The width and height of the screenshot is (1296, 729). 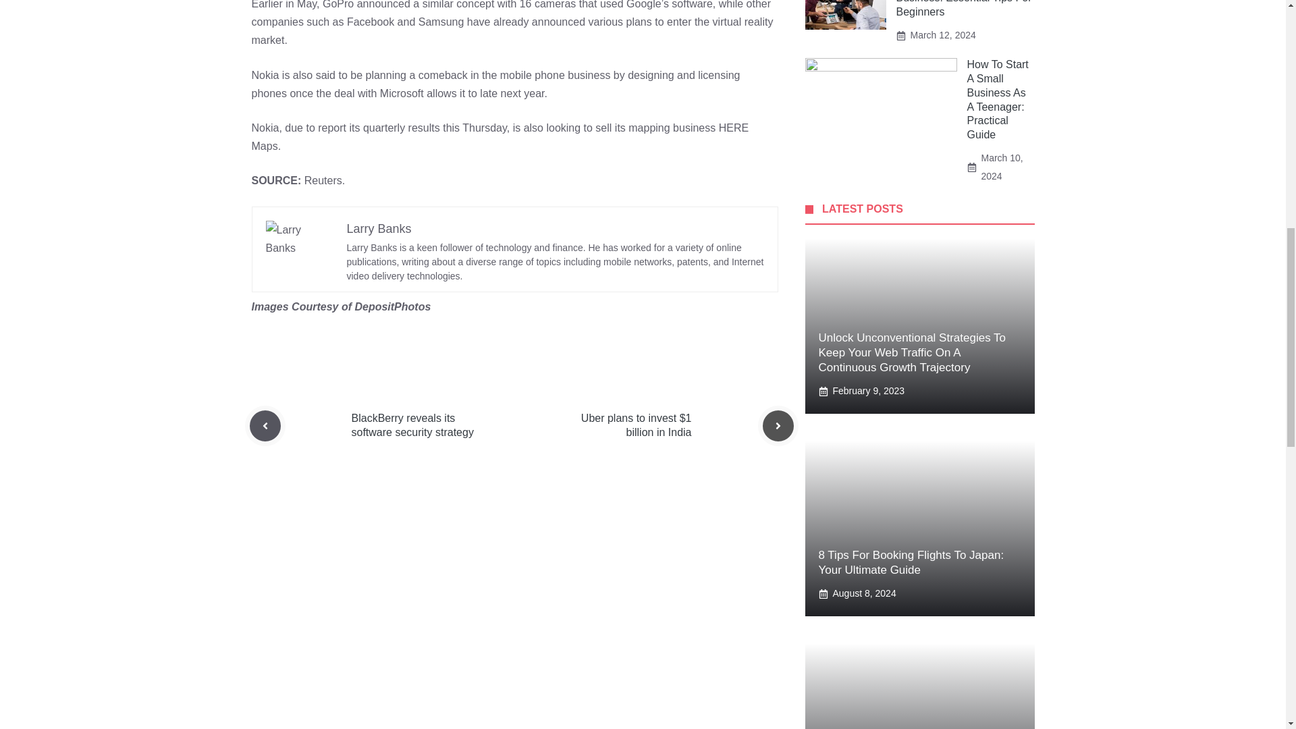 What do you see at coordinates (412, 425) in the screenshot?
I see `BlackBerry reveals its software security strategy` at bounding box center [412, 425].